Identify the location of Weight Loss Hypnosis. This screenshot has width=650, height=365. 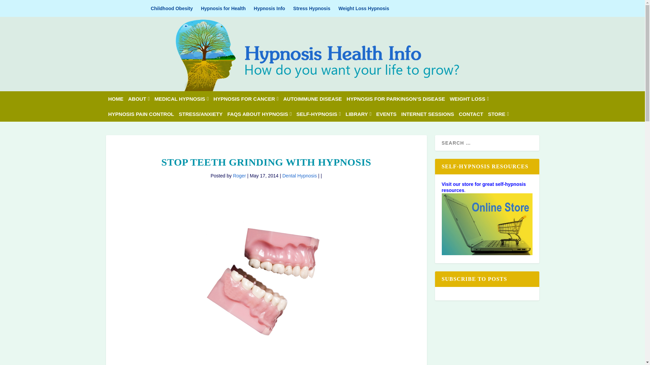
(364, 8).